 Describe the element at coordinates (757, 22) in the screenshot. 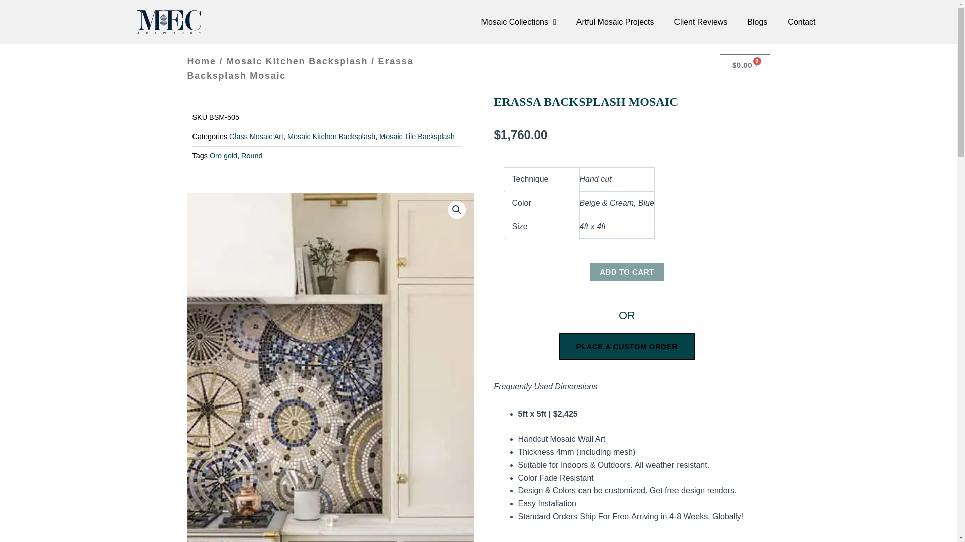

I see `Blogs` at that location.